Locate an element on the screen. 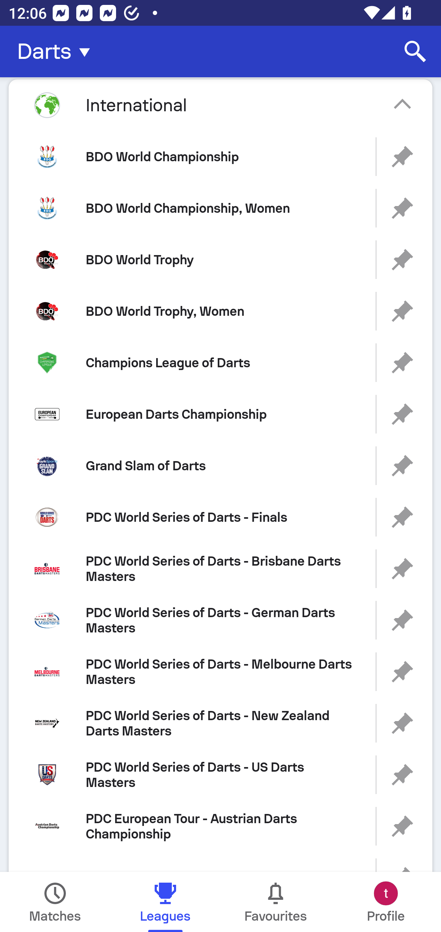  International is located at coordinates (221, 105).